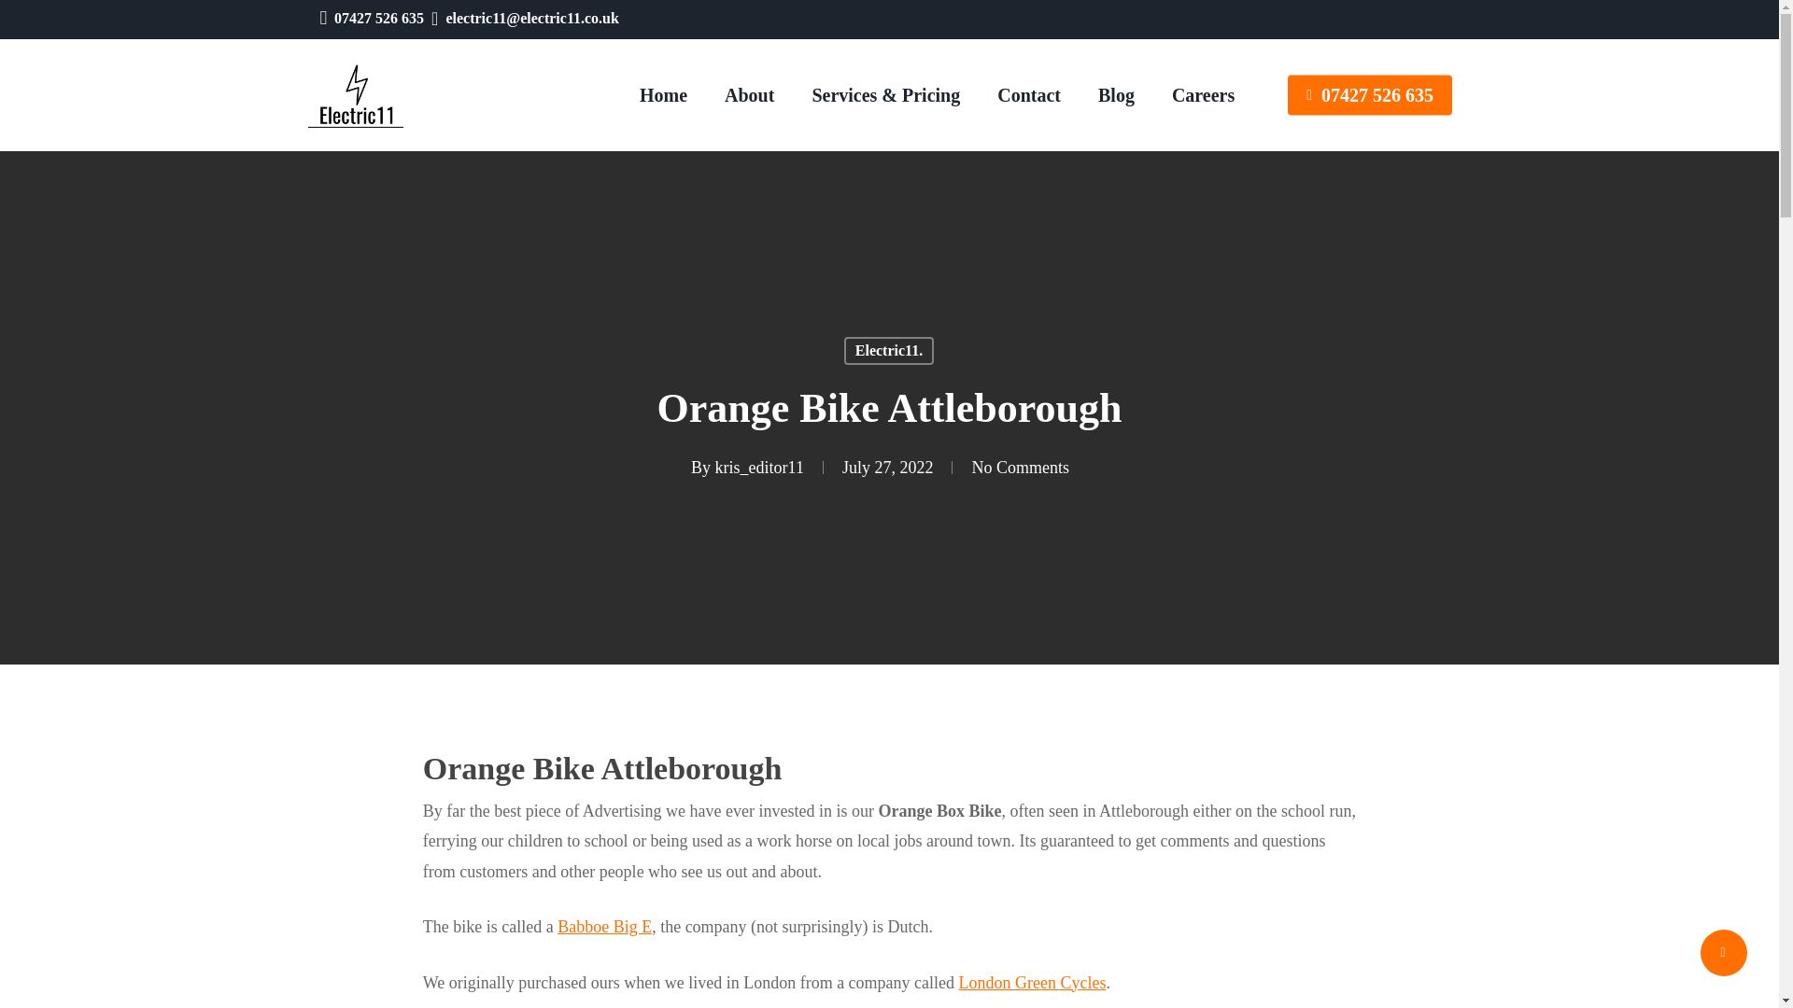 The image size is (1793, 1008). I want to click on Babboe Big E, so click(605, 926).